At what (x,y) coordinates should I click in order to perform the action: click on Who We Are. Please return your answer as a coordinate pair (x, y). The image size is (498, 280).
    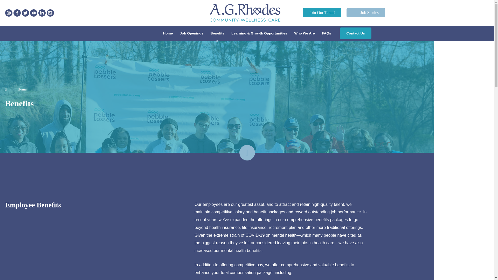
    Looking at the image, I should click on (305, 33).